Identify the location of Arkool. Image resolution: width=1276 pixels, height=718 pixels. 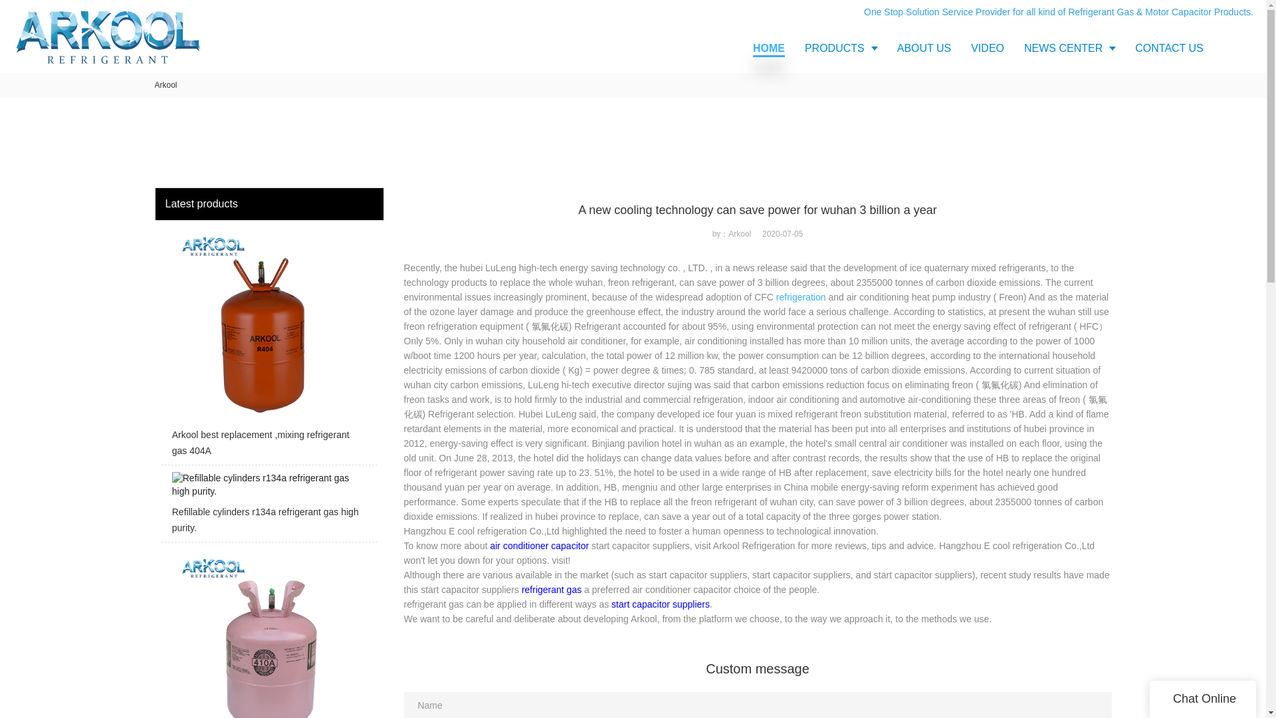
(165, 85).